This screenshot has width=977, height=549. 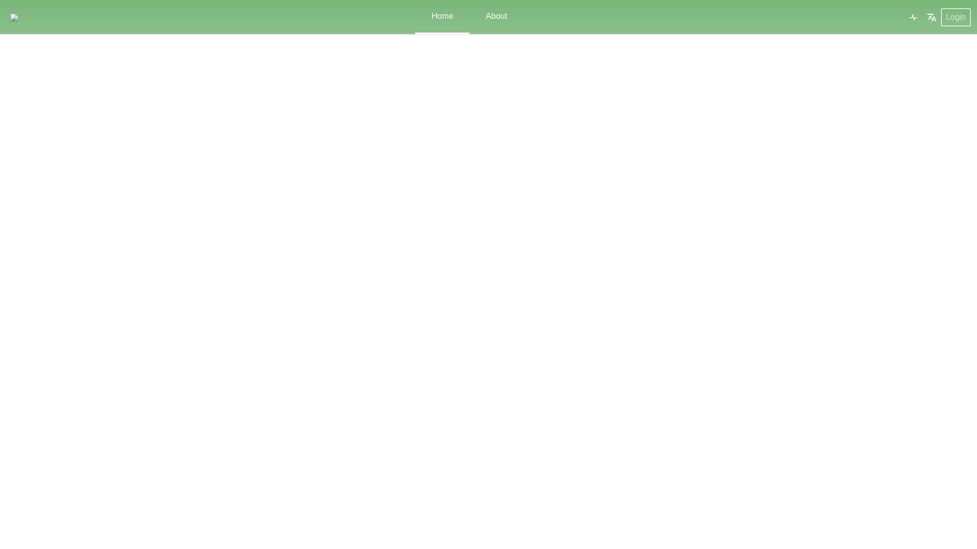 What do you see at coordinates (443, 16) in the screenshot?
I see `Home` at bounding box center [443, 16].